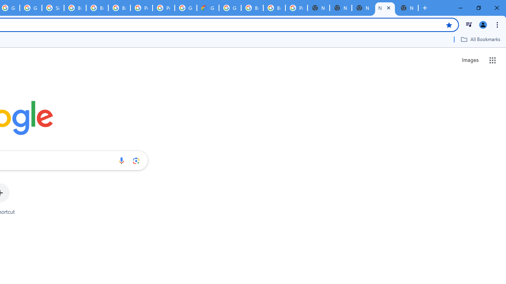 This screenshot has width=506, height=284. I want to click on Browse Chrome as a guest - Computer - Google Chrome Help, so click(119, 8).